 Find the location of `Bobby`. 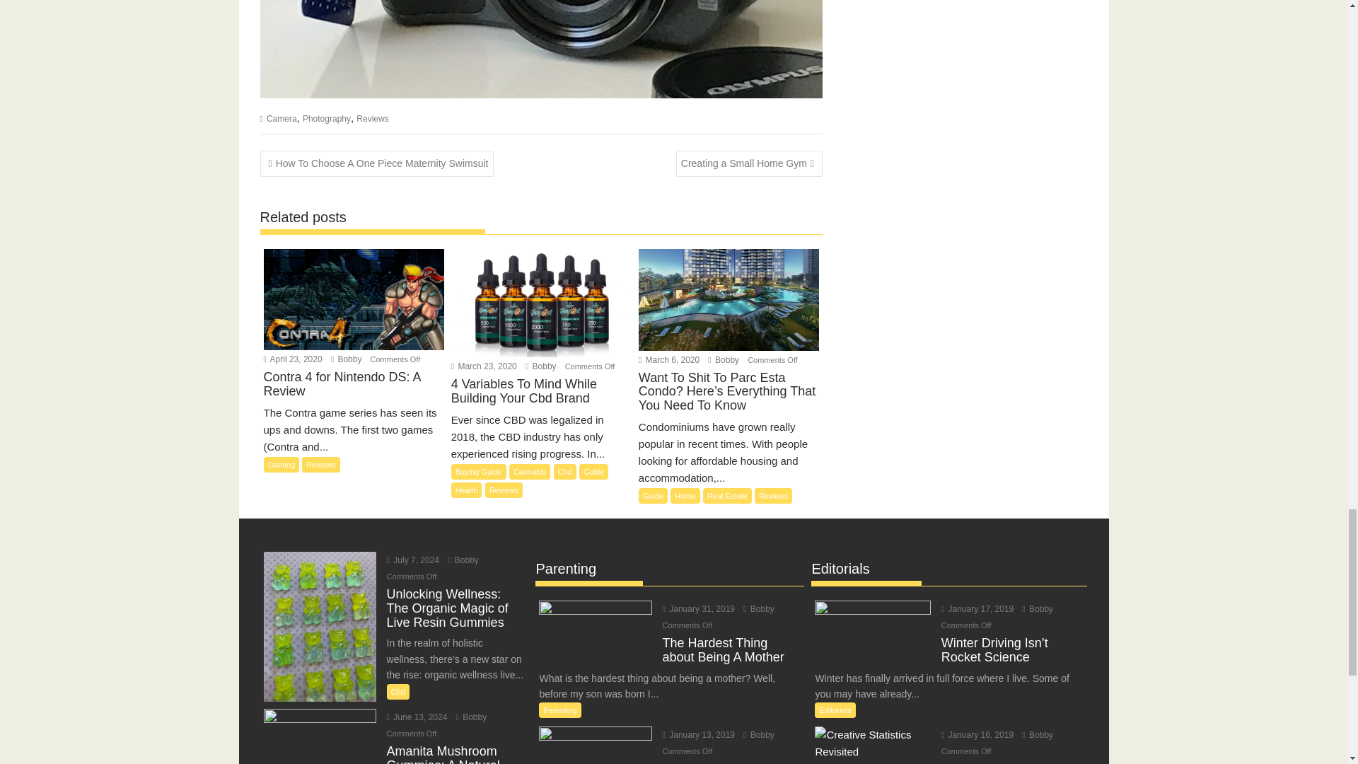

Bobby is located at coordinates (541, 366).